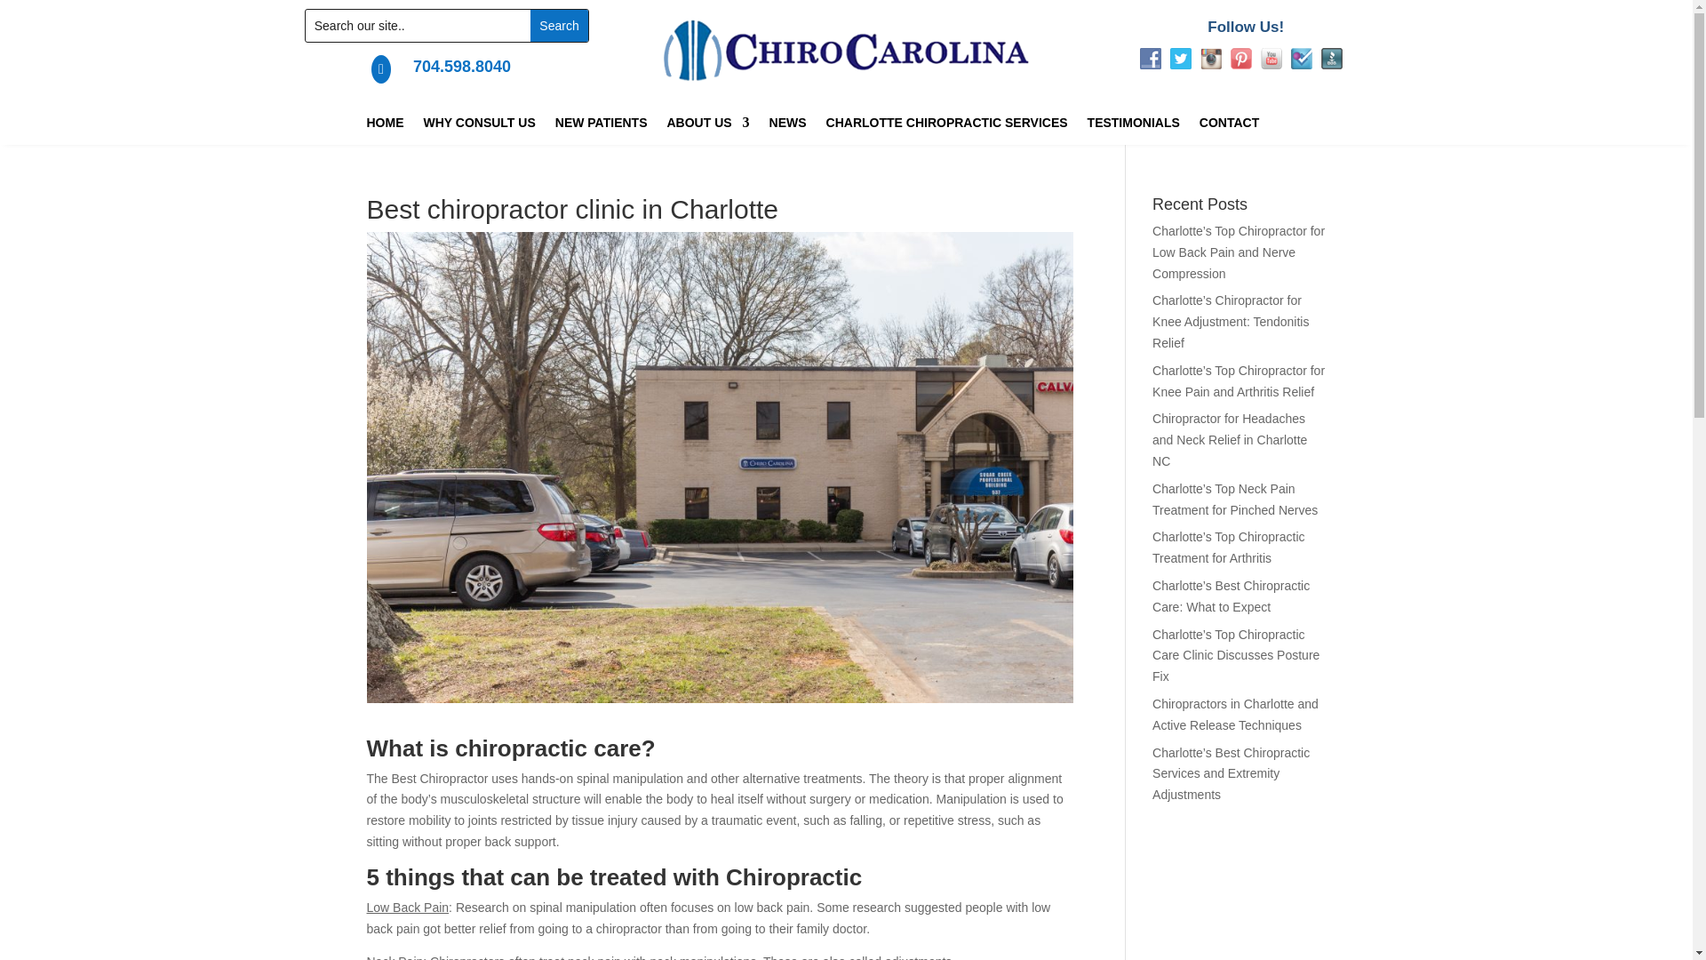 This screenshot has height=960, width=1706. I want to click on Search, so click(558, 25).